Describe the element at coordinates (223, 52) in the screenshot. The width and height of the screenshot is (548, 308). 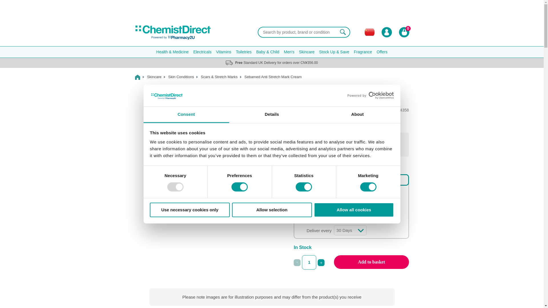
I see `Vitamins` at that location.